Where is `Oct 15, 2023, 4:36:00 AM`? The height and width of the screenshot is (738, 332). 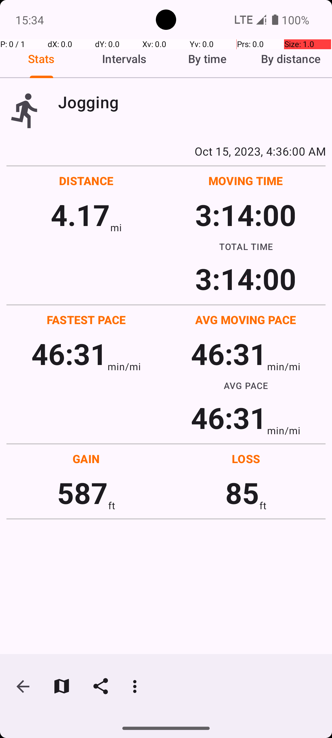
Oct 15, 2023, 4:36:00 AM is located at coordinates (166, 151).